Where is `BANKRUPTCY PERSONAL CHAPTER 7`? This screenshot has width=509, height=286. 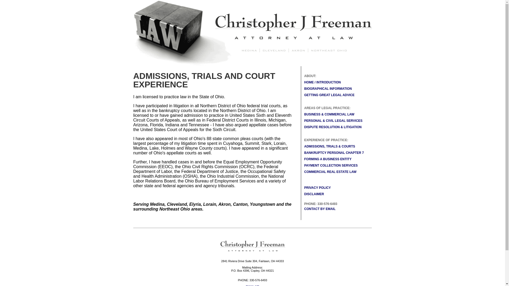 BANKRUPTCY PERSONAL CHAPTER 7 is located at coordinates (334, 153).